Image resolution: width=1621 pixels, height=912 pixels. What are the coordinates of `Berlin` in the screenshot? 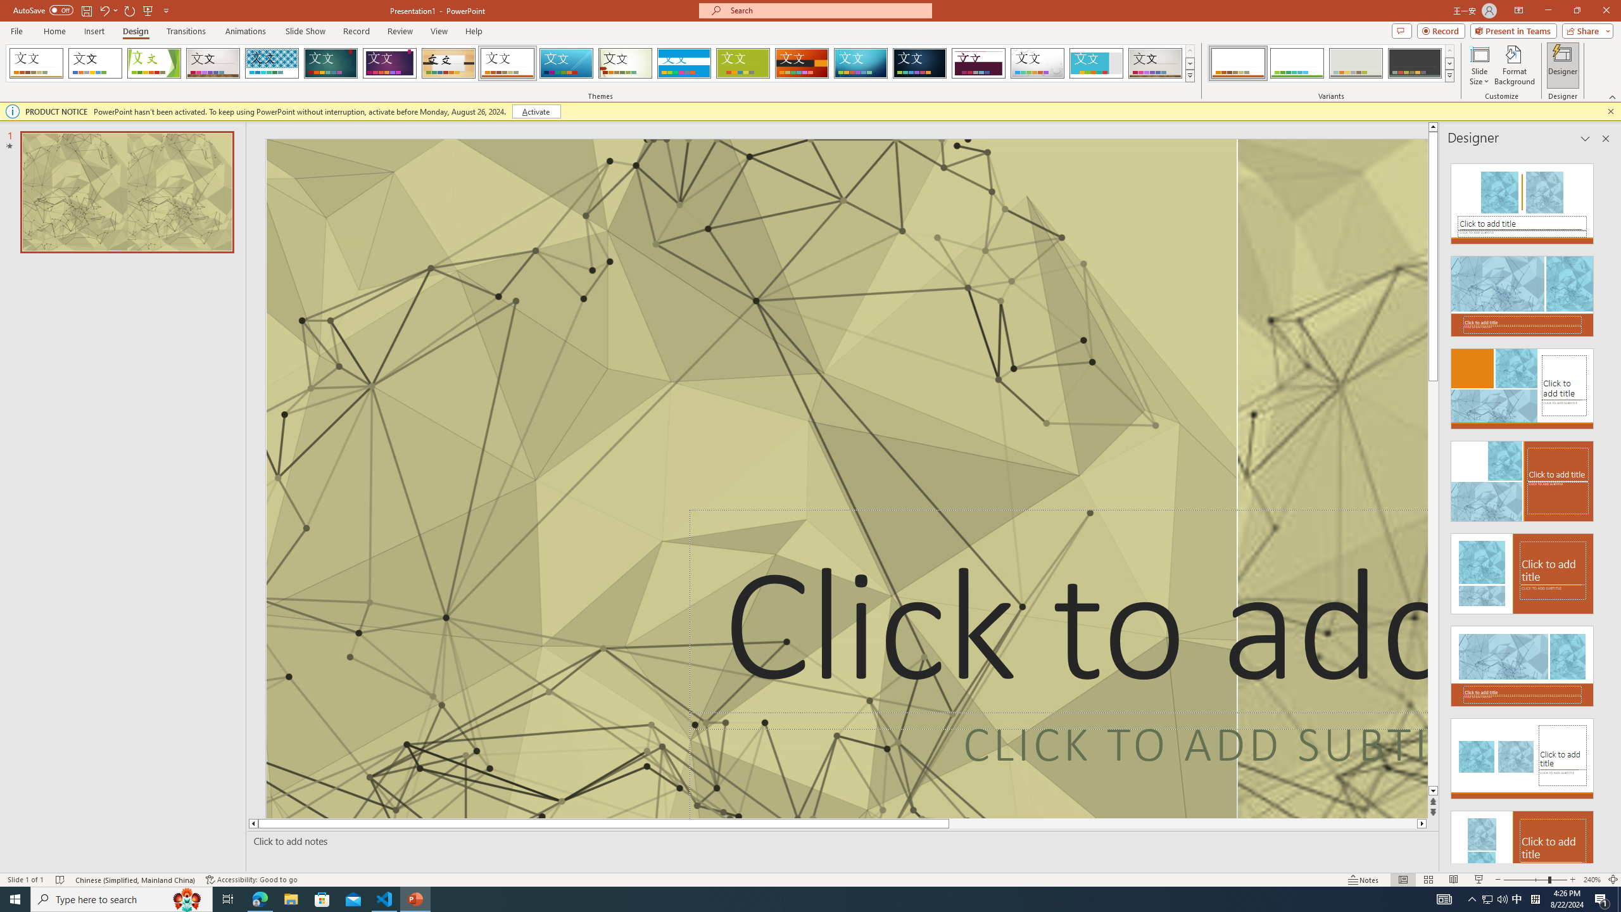 It's located at (802, 63).